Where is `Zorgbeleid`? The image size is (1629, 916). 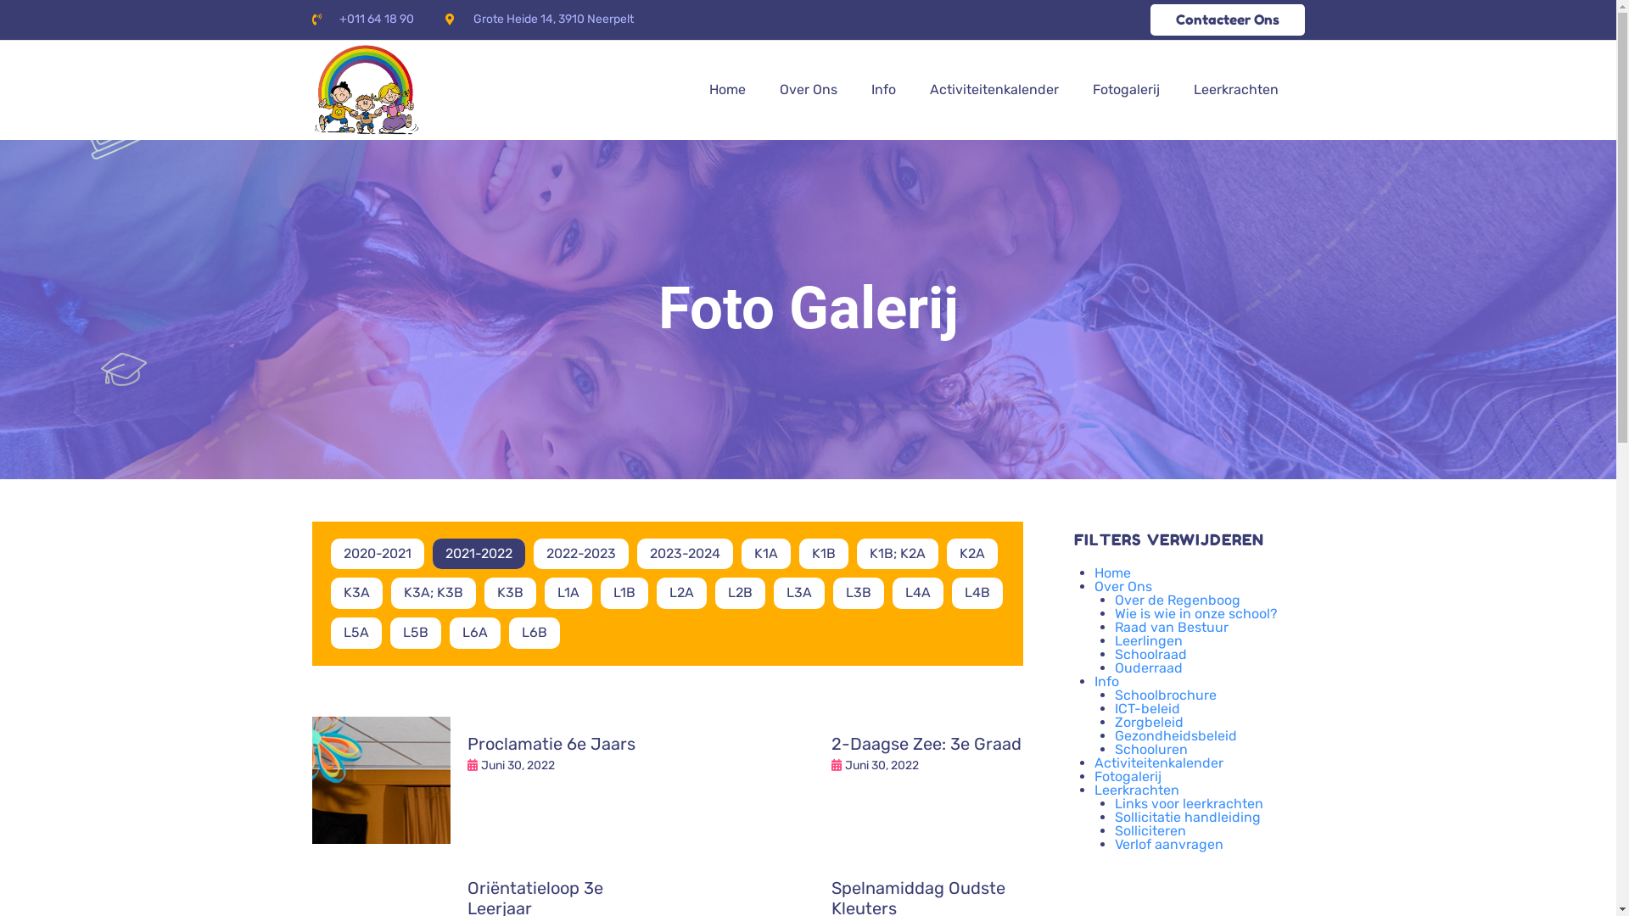 Zorgbeleid is located at coordinates (1149, 723).